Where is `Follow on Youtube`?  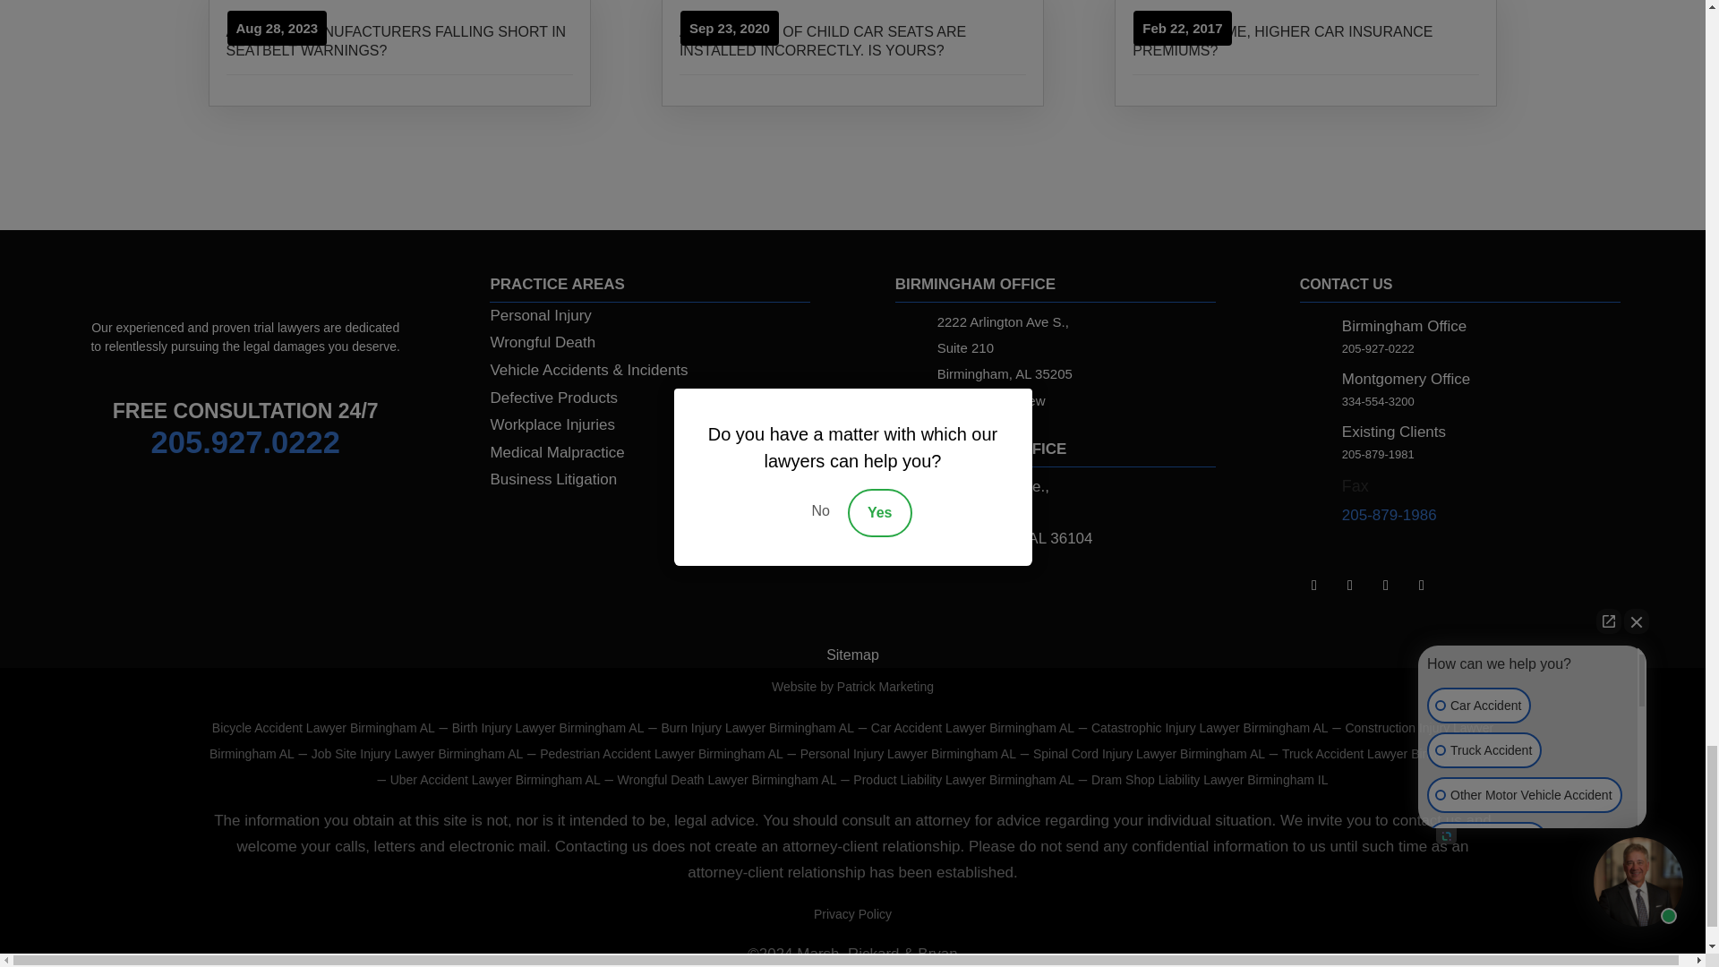 Follow on Youtube is located at coordinates (1422, 586).